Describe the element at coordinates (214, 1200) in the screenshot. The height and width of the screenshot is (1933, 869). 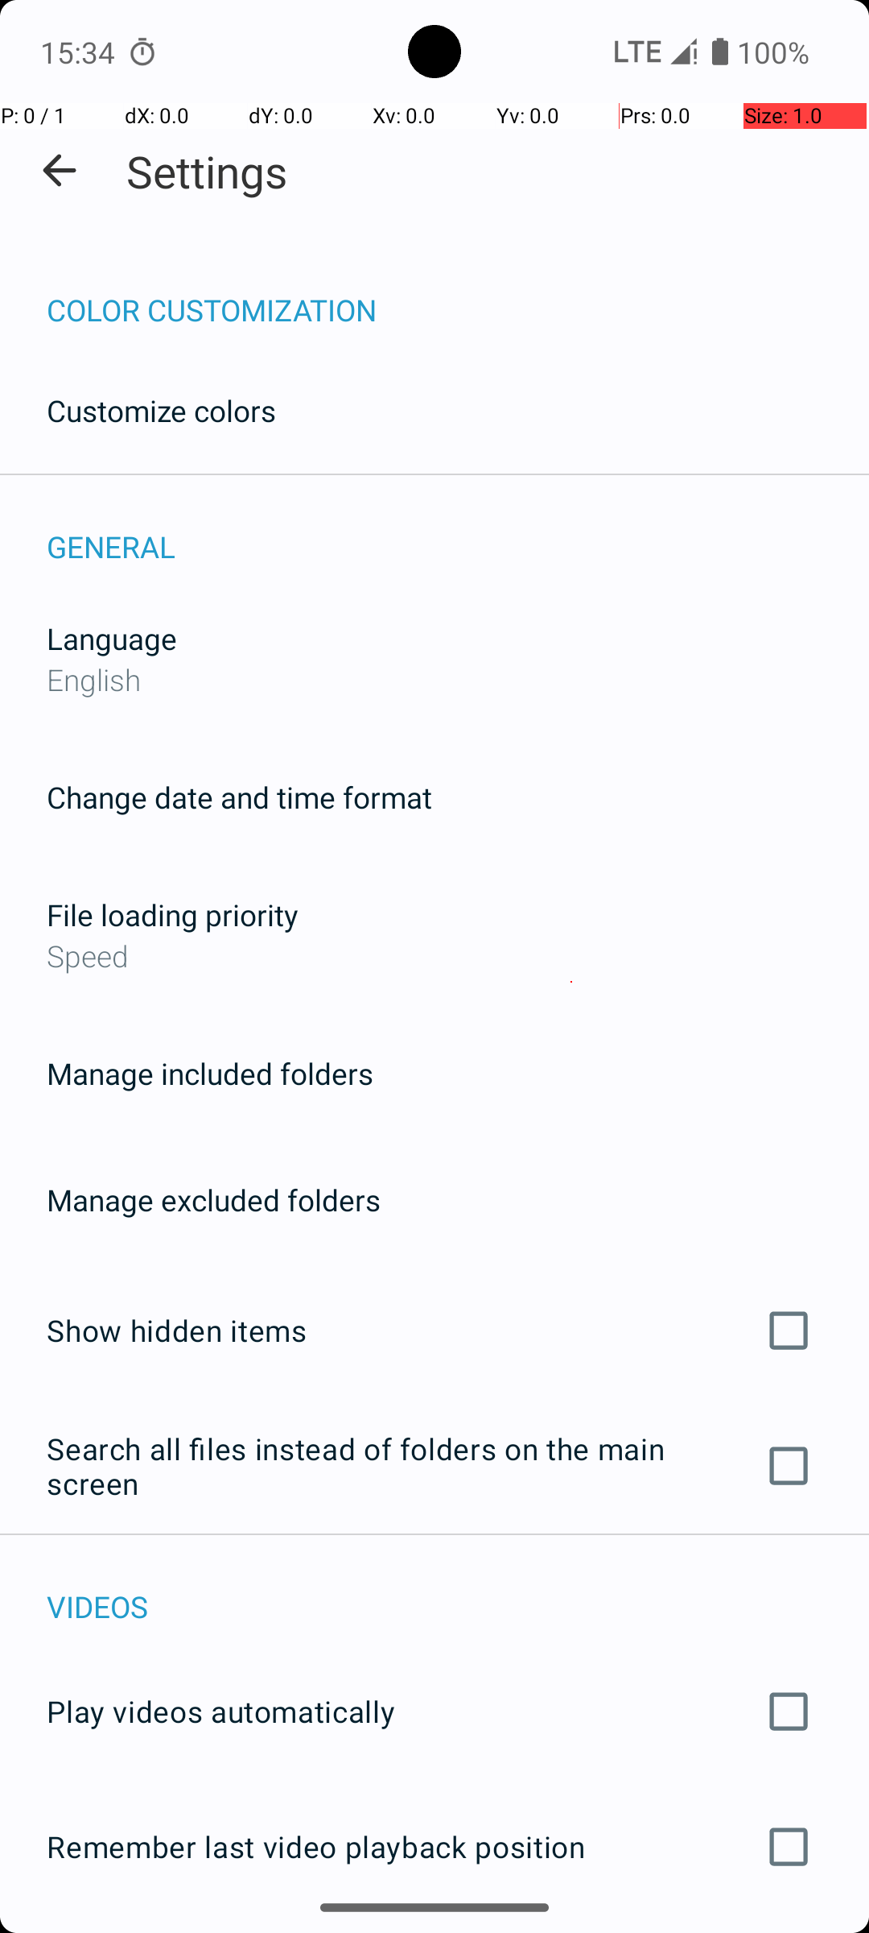
I see `Manage excluded folders` at that location.